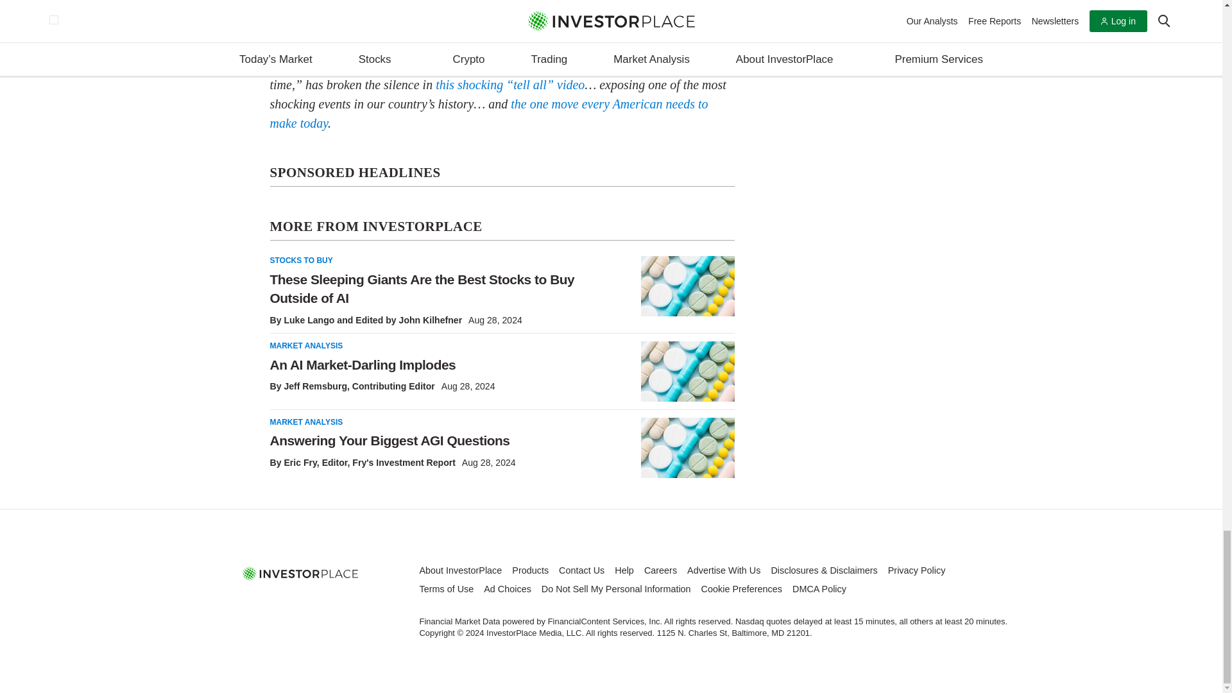 This screenshot has height=693, width=1232. I want to click on View profile of Eric Fry, so click(300, 462).